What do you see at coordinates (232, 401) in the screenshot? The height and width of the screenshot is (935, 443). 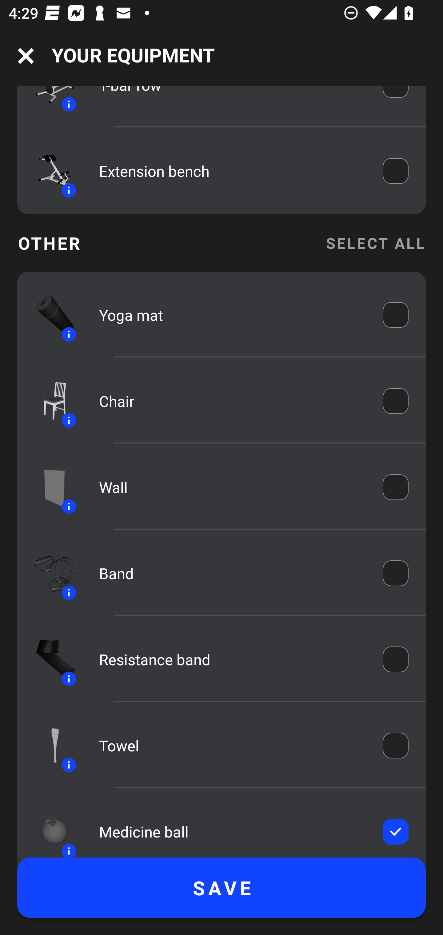 I see `Chair` at bounding box center [232, 401].